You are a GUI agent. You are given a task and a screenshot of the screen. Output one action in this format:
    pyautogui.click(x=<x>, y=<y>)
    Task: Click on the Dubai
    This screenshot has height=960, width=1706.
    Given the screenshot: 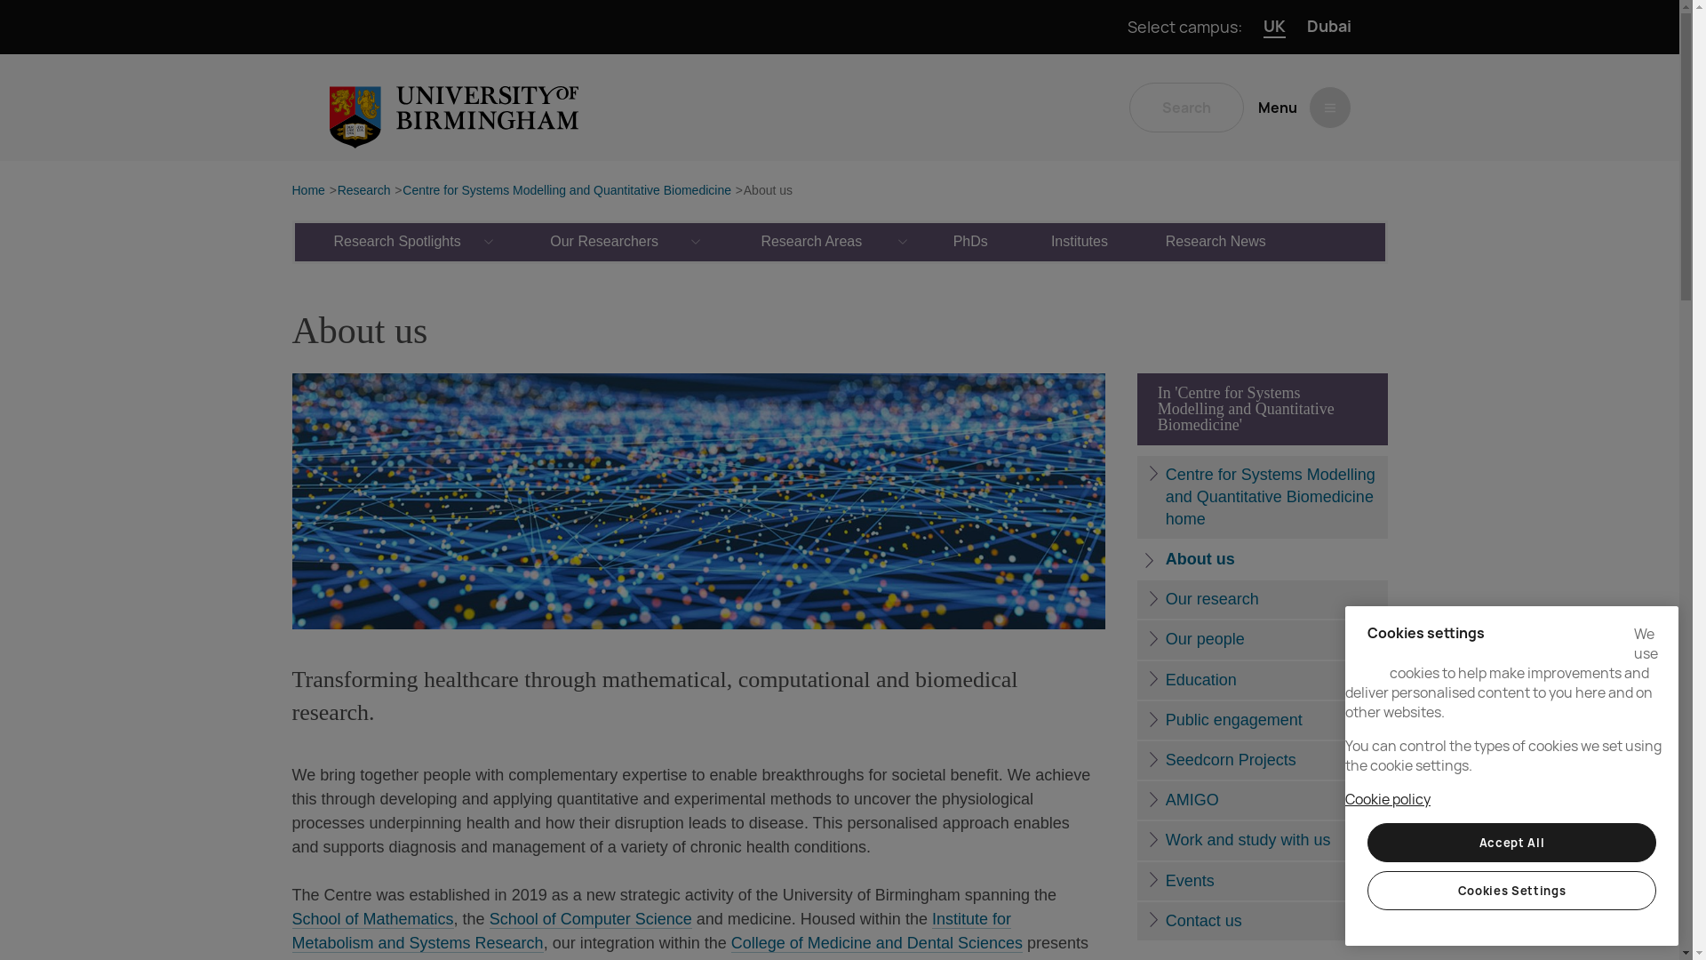 What is the action you would take?
    pyautogui.click(x=1328, y=27)
    